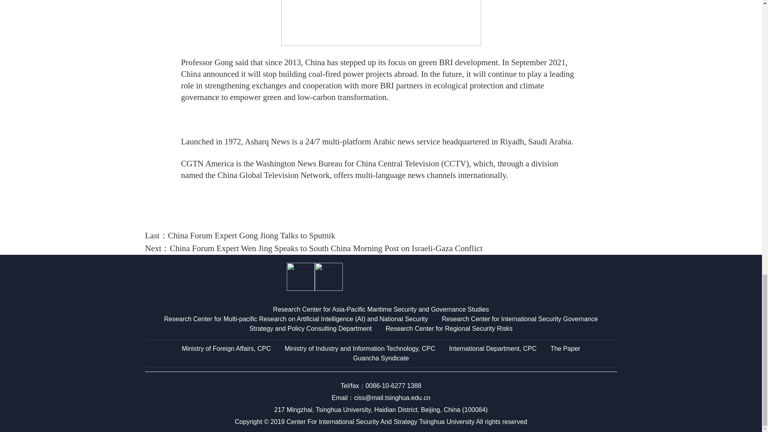 The height and width of the screenshot is (432, 768). I want to click on Ministry of Industry and Information Technology, CPC, so click(360, 348).